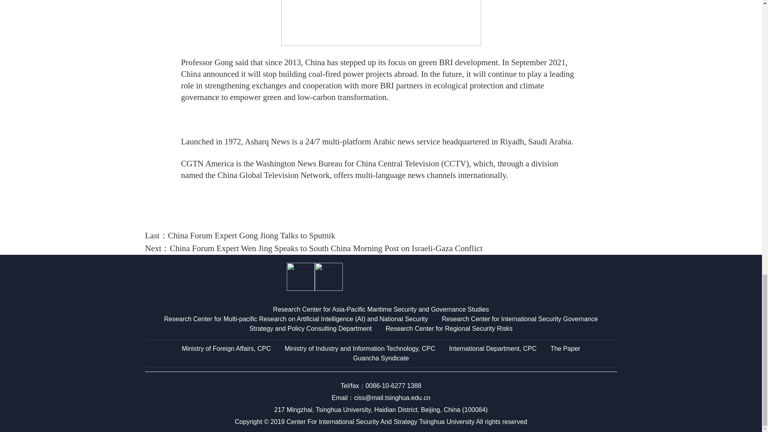 The height and width of the screenshot is (432, 768). I want to click on Ministry of Industry and Information Technology, CPC, so click(360, 348).